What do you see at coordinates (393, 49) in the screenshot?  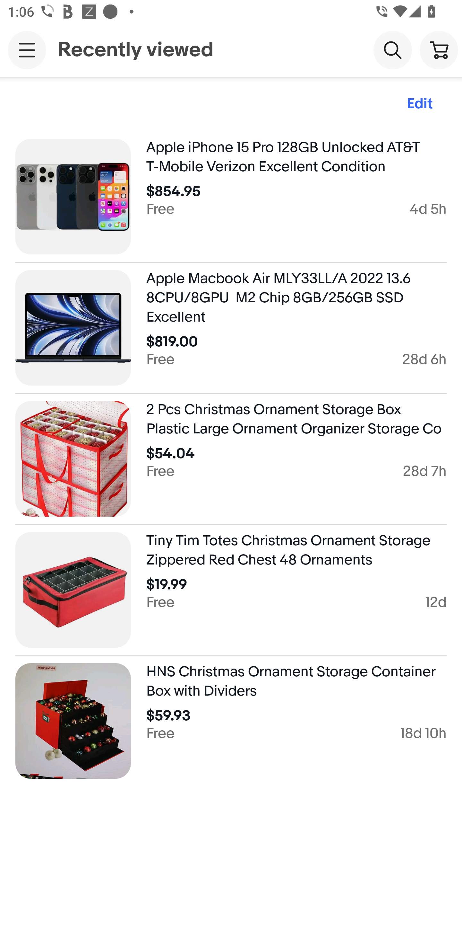 I see `Search` at bounding box center [393, 49].